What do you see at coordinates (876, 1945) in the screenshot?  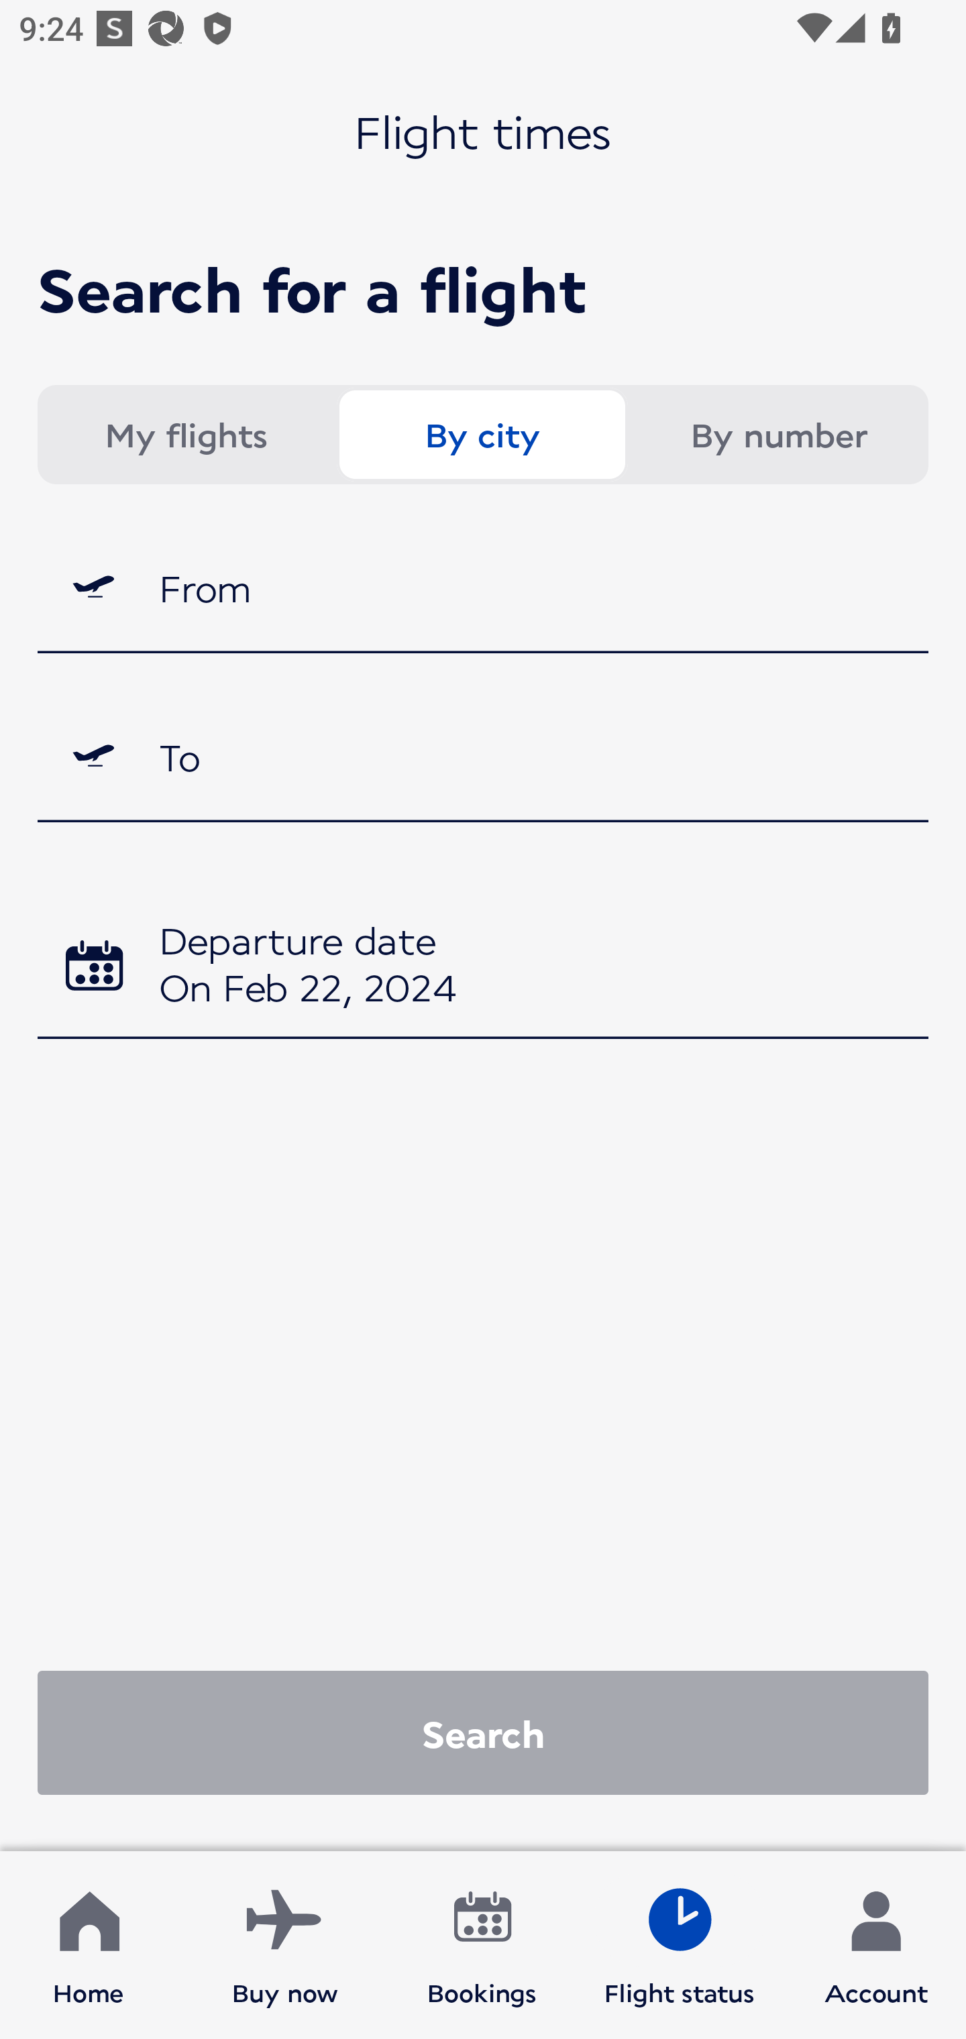 I see `Account` at bounding box center [876, 1945].